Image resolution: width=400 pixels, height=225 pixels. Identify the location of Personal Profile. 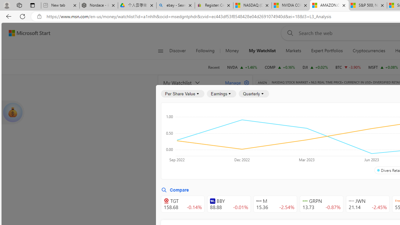
(7, 5).